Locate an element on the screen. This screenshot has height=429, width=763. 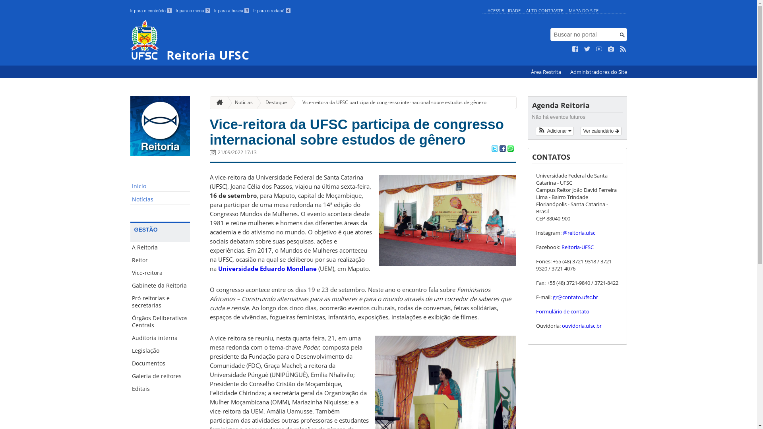
Reitor is located at coordinates (160, 260).